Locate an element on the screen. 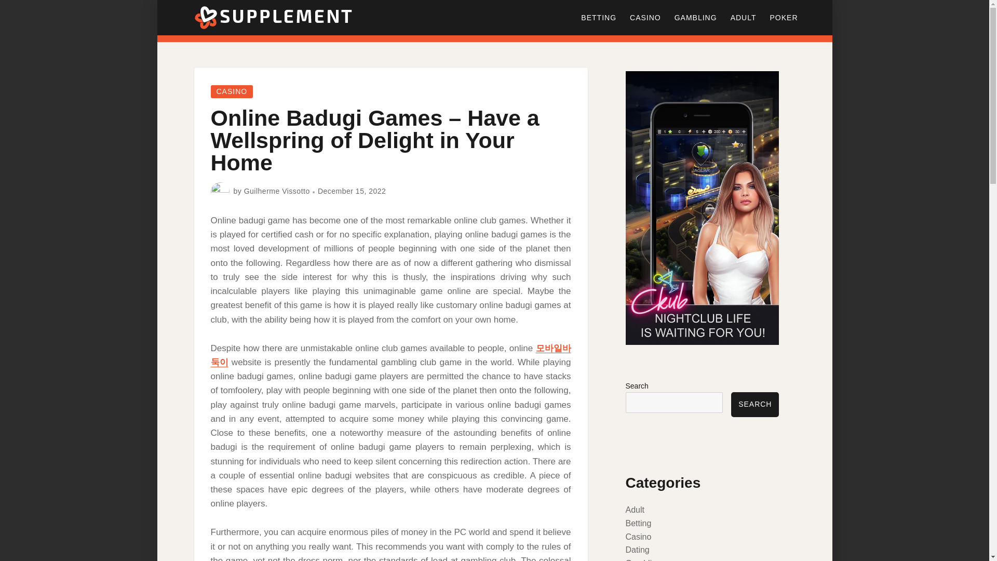 The height and width of the screenshot is (561, 997). Dating is located at coordinates (637, 550).